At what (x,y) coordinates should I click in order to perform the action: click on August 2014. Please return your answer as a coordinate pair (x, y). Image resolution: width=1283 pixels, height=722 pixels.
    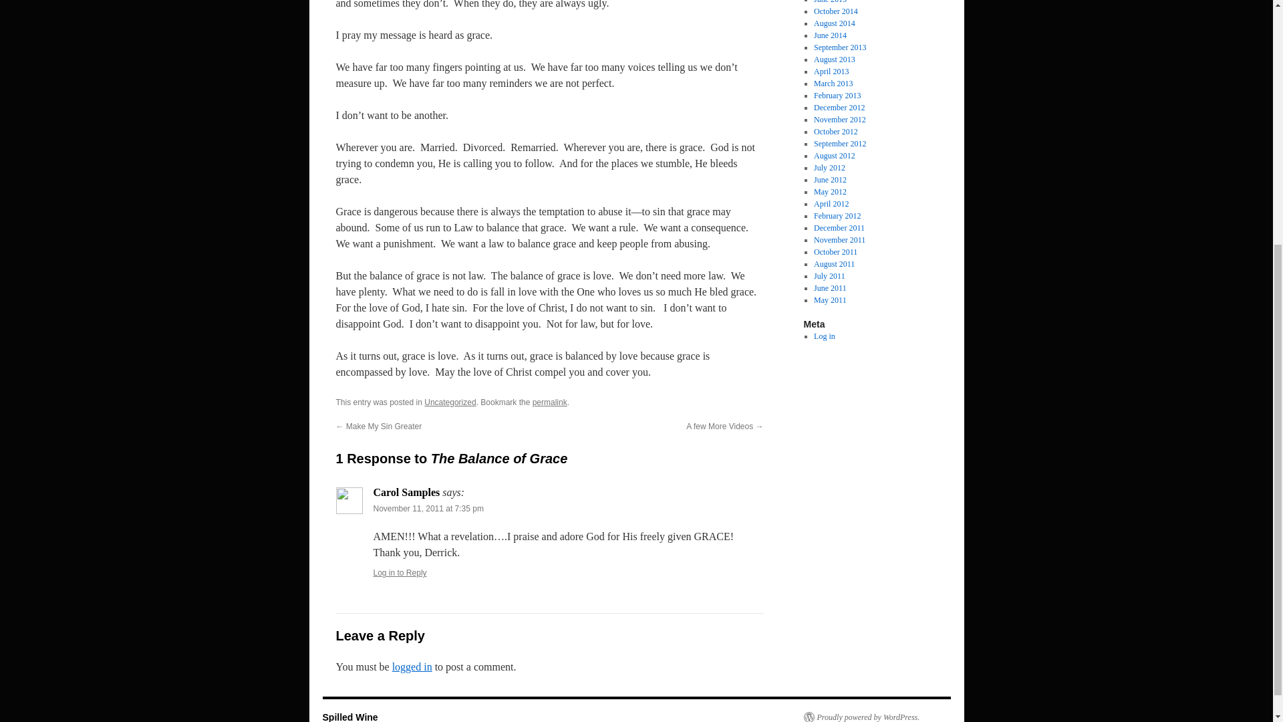
    Looking at the image, I should click on (834, 23).